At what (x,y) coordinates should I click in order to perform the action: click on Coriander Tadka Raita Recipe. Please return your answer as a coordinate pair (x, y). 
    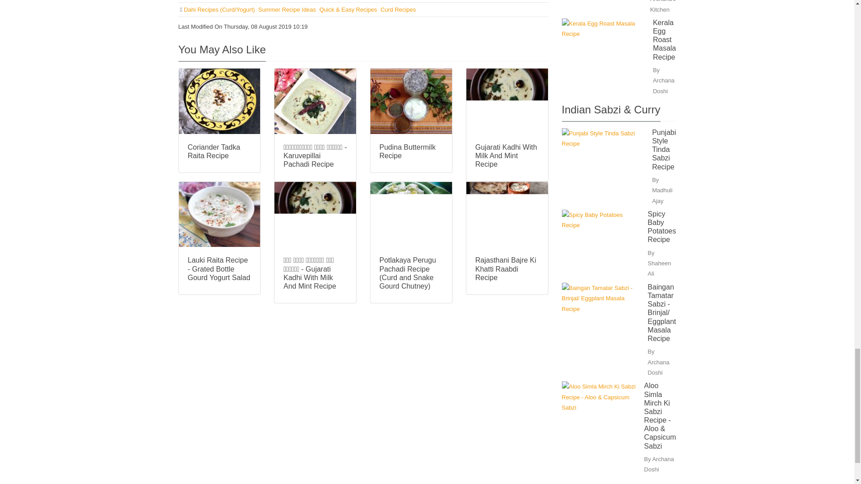
    Looking at the image, I should click on (219, 151).